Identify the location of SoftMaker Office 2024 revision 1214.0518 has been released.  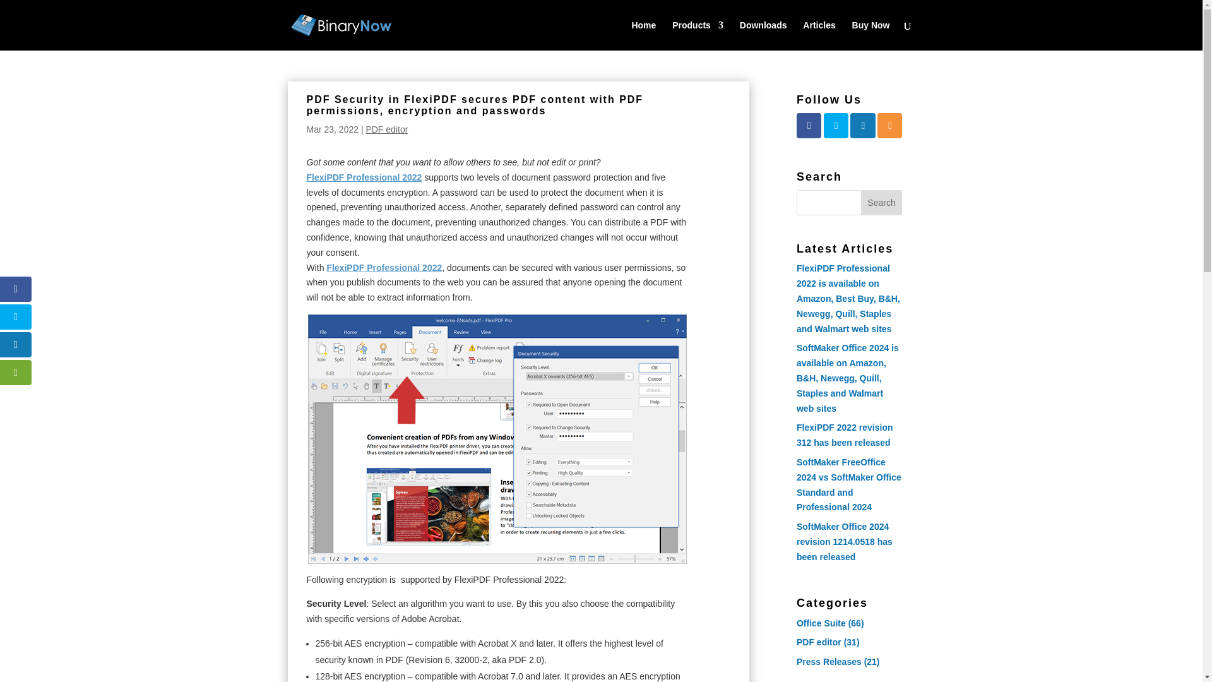
(844, 542).